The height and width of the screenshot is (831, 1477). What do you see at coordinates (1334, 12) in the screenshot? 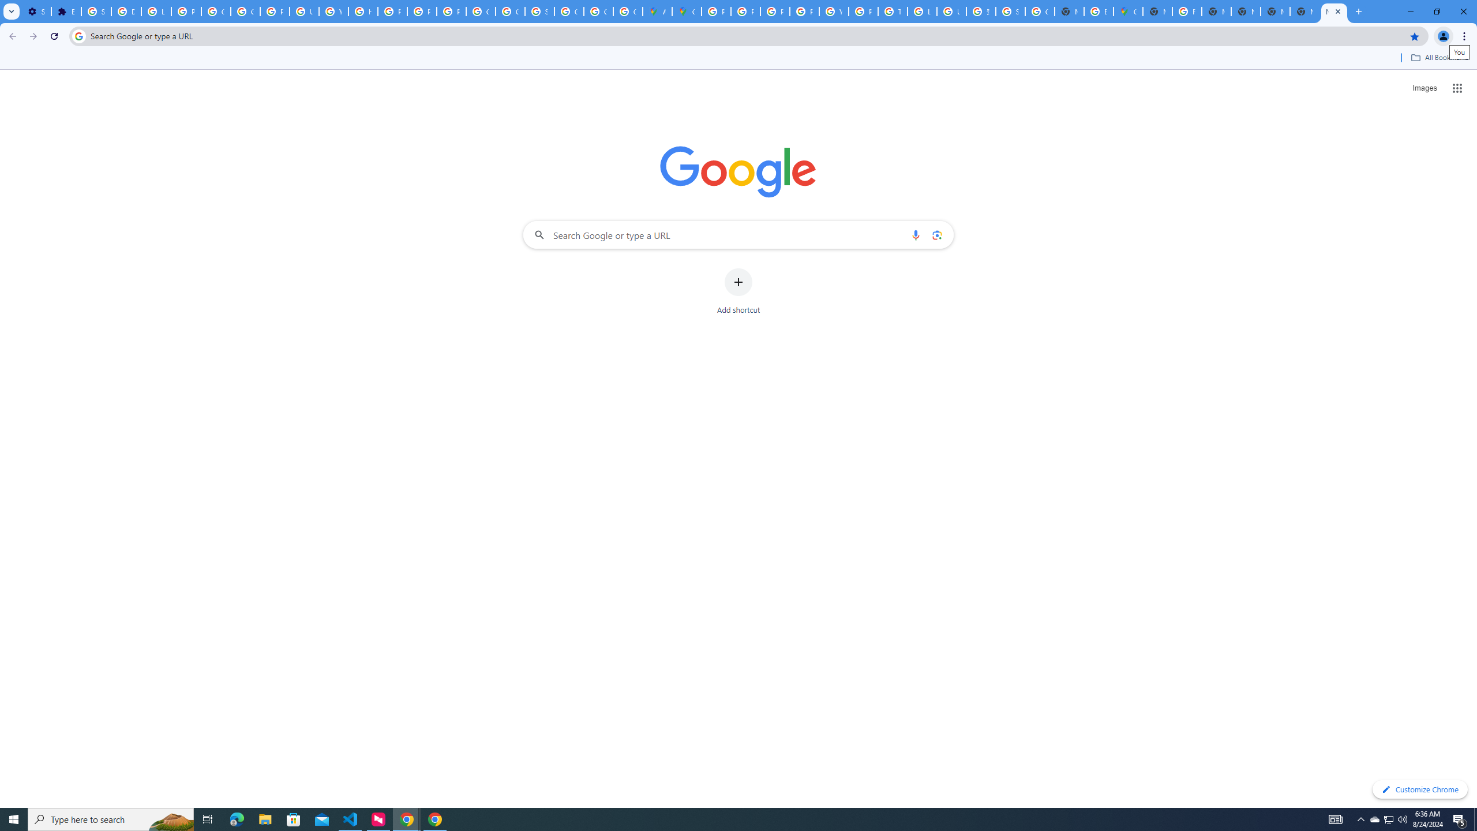
I see `New Tab` at bounding box center [1334, 12].